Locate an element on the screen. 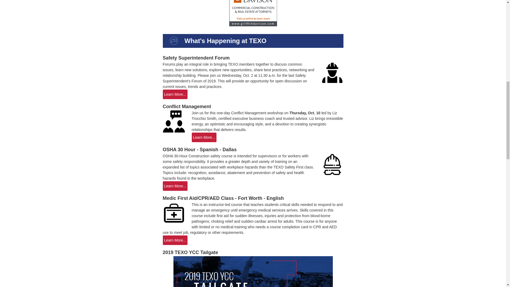  Learn More... is located at coordinates (175, 240).